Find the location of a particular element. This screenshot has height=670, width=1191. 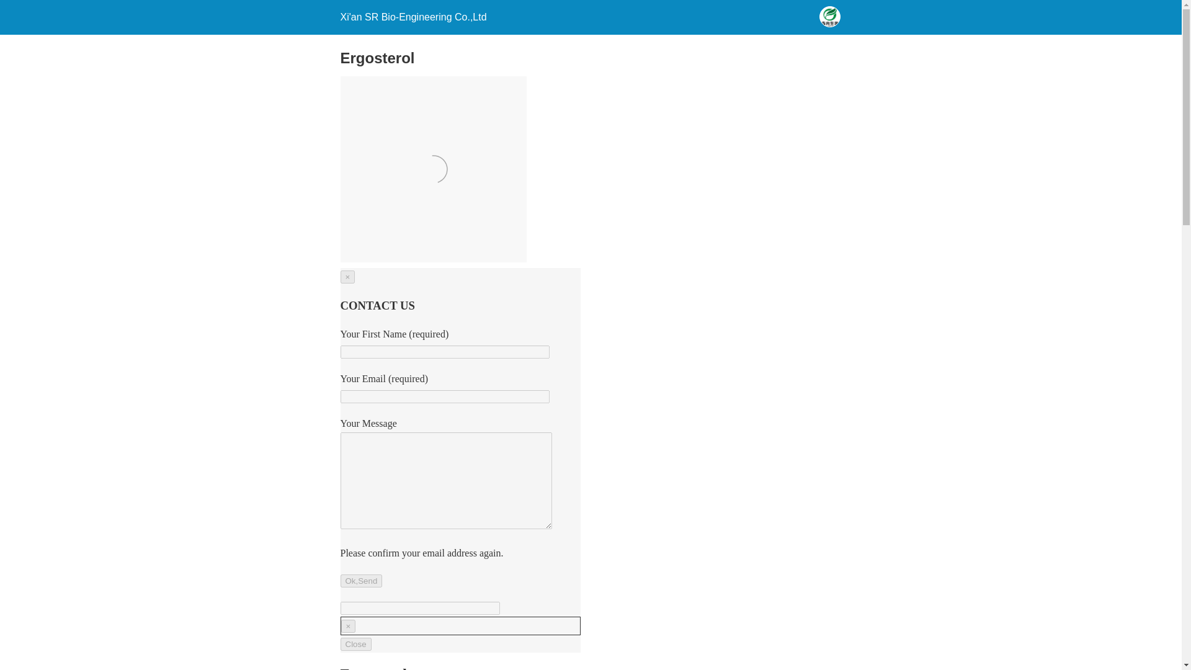

Ok,Send is located at coordinates (361, 581).